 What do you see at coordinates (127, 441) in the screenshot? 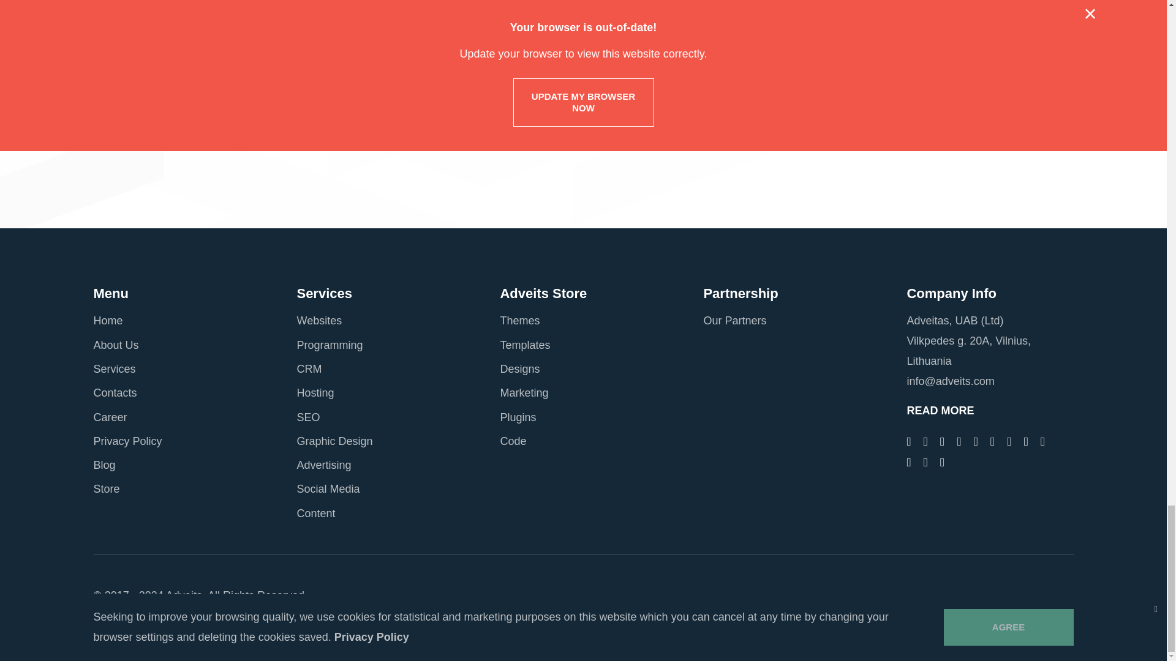
I see `Privacy Policy` at bounding box center [127, 441].